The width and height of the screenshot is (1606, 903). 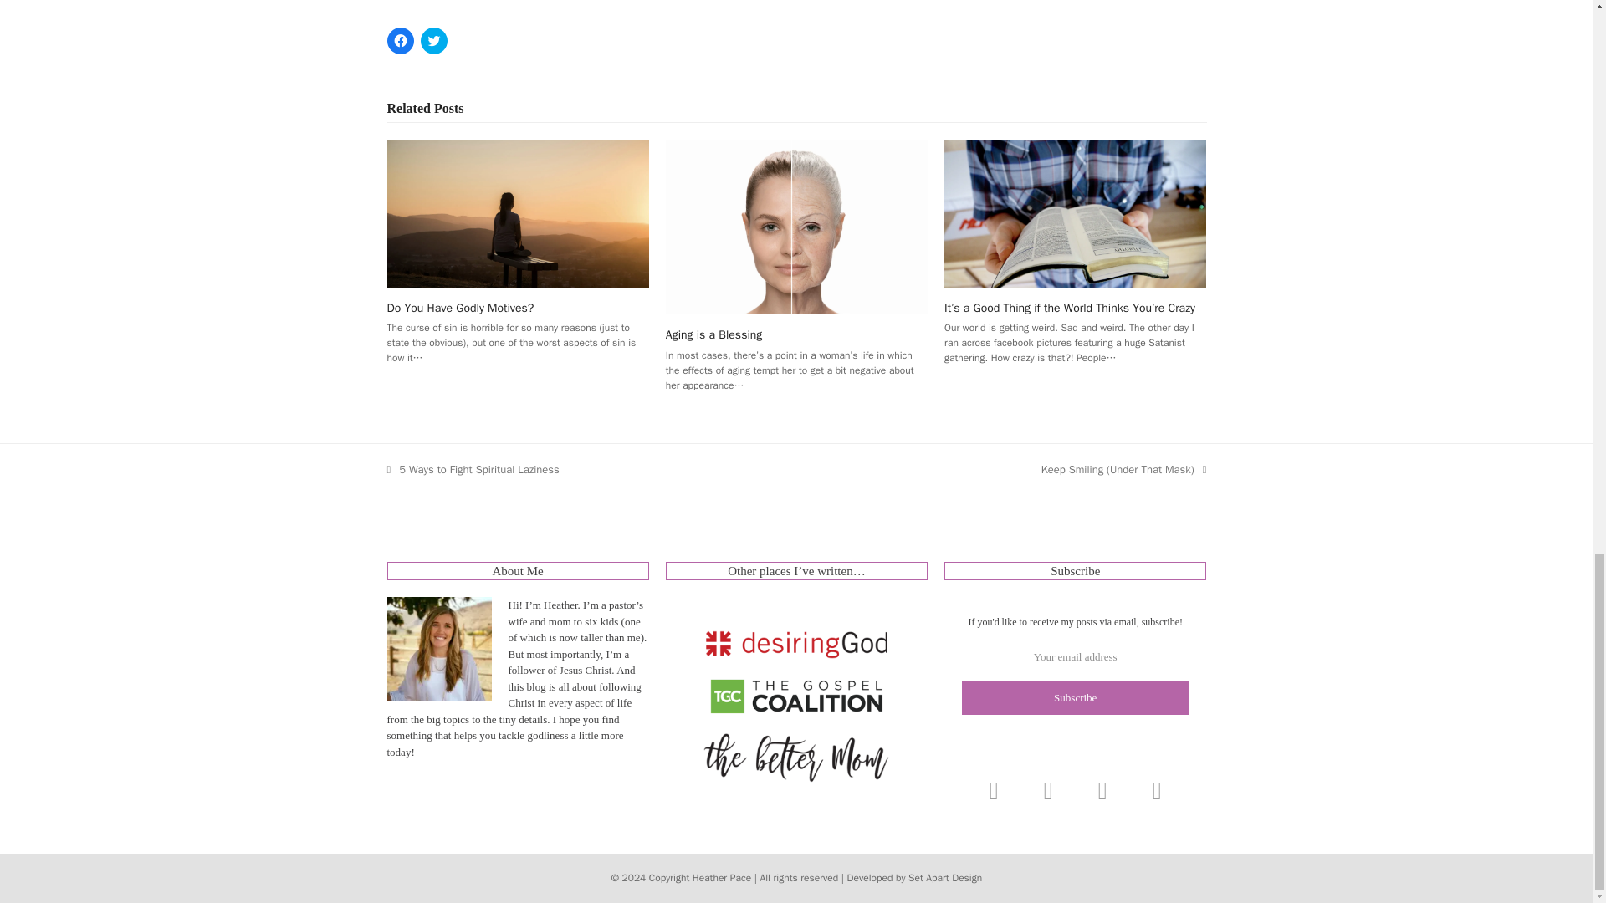 What do you see at coordinates (796, 226) in the screenshot?
I see `Aging is a Blessing` at bounding box center [796, 226].